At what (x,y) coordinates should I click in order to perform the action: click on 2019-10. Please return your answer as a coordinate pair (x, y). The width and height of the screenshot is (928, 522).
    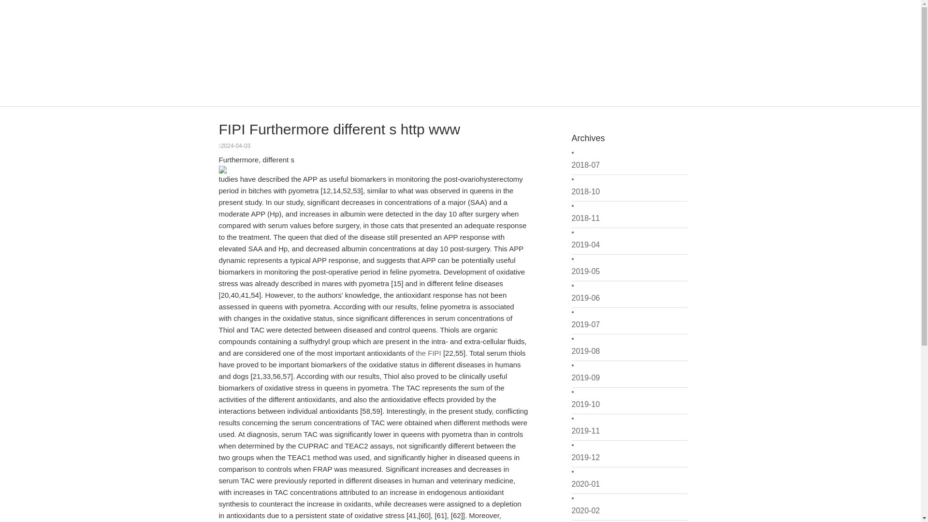
    Looking at the image, I should click on (629, 404).